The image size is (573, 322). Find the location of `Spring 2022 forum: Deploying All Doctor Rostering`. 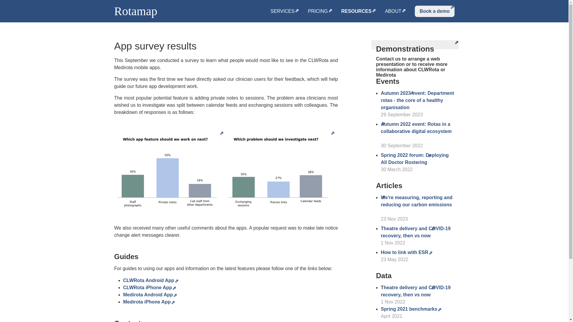

Spring 2022 forum: Deploying All Doctor Rostering is located at coordinates (415, 159).